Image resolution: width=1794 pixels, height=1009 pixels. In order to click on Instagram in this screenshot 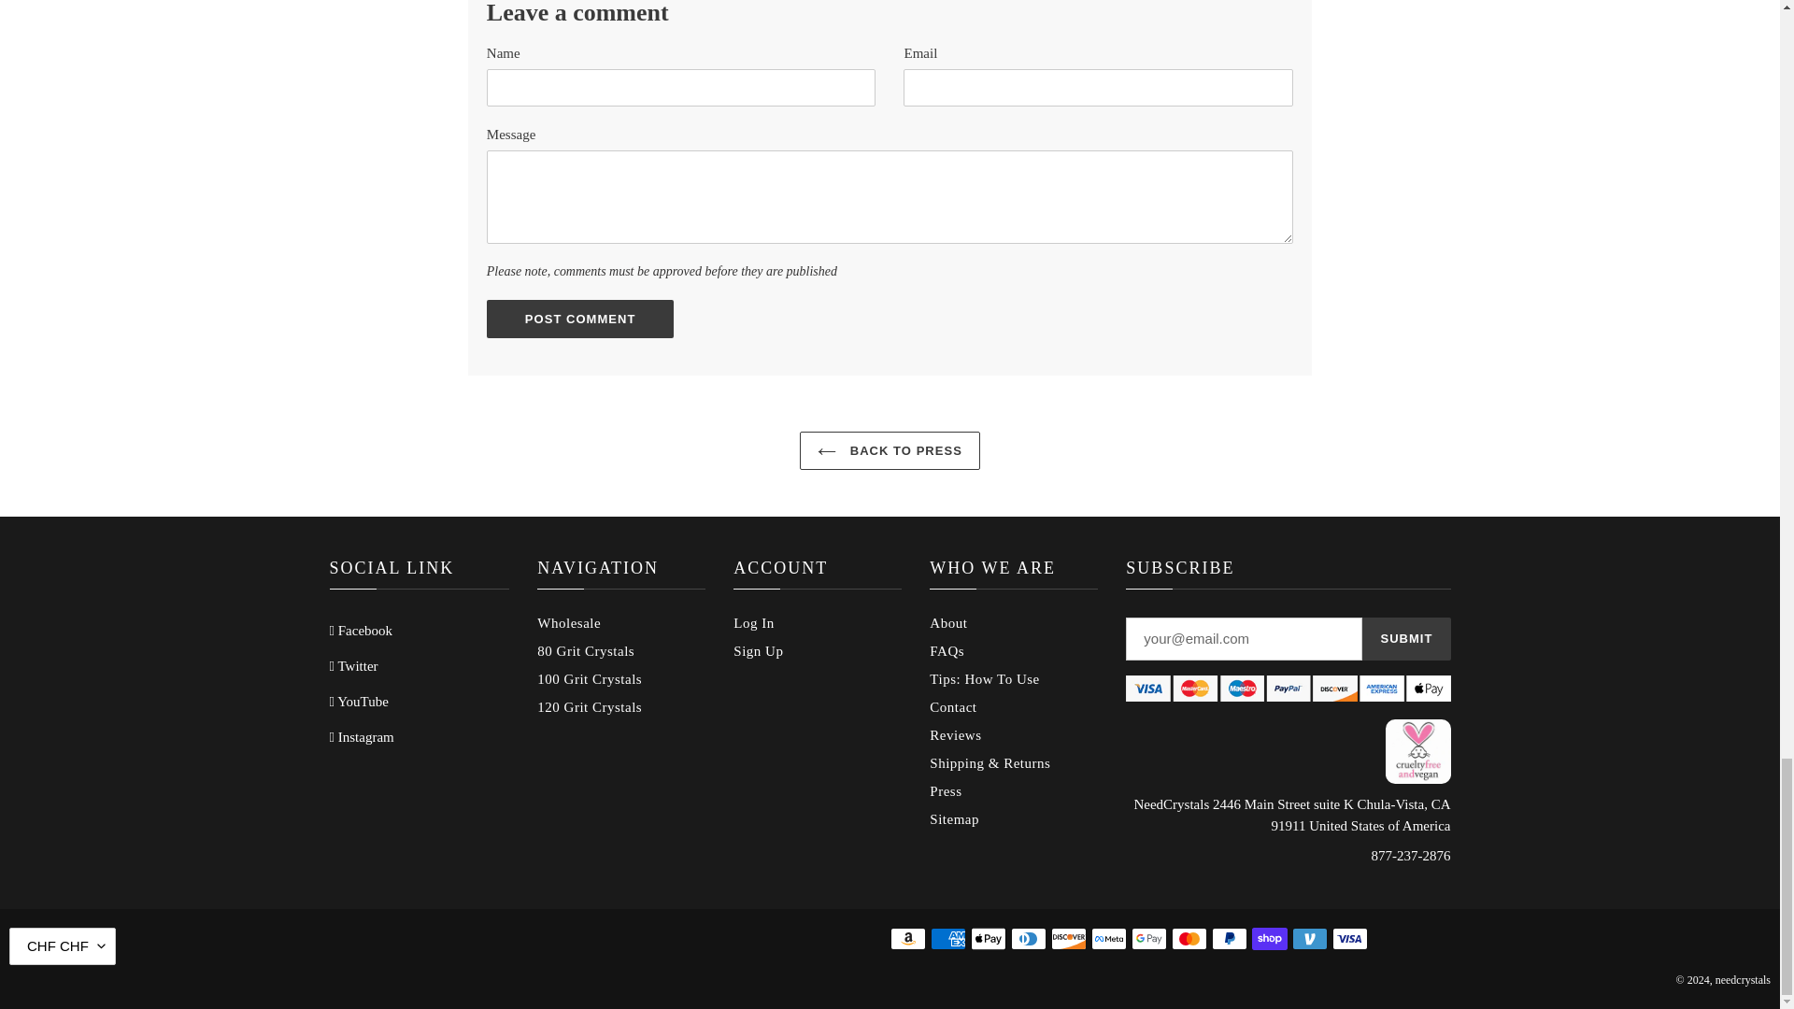, I will do `click(361, 736)`.